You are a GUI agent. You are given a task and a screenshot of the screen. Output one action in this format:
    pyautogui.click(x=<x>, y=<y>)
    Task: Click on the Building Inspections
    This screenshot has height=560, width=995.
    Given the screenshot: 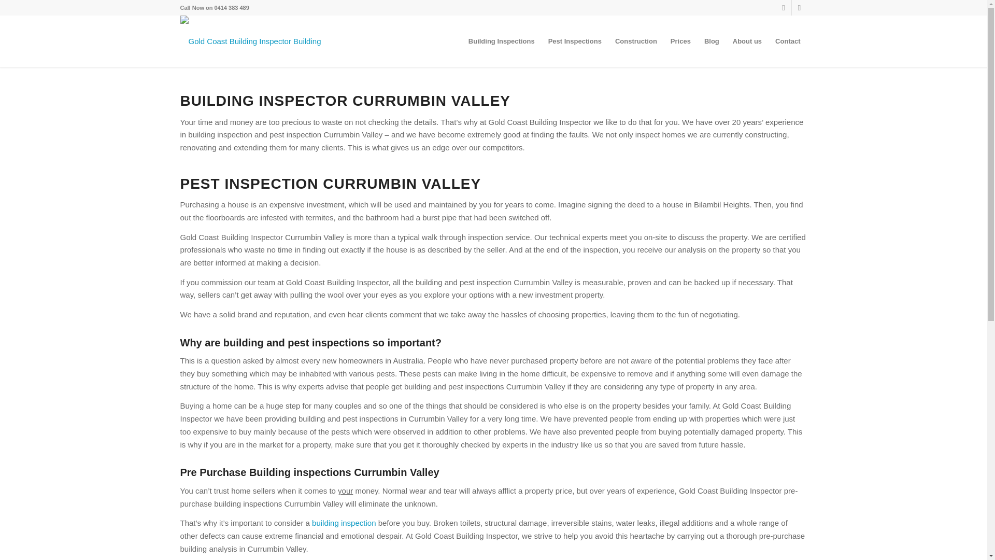 What is the action you would take?
    pyautogui.click(x=501, y=41)
    